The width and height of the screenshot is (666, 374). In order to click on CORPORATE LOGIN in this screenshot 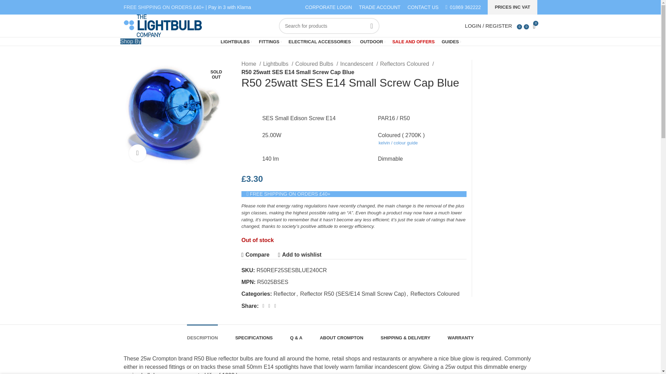, I will do `click(328, 7)`.